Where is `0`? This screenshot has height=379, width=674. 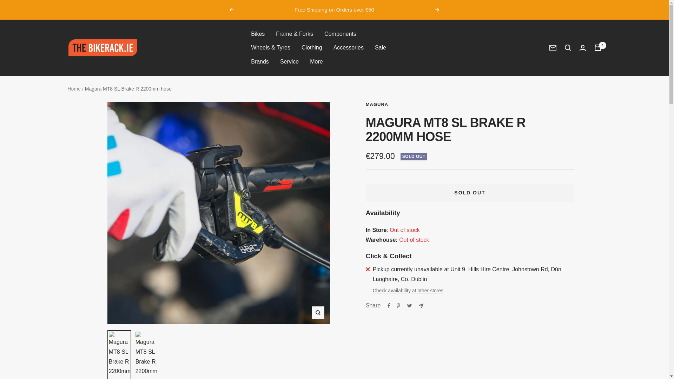
0 is located at coordinates (597, 48).